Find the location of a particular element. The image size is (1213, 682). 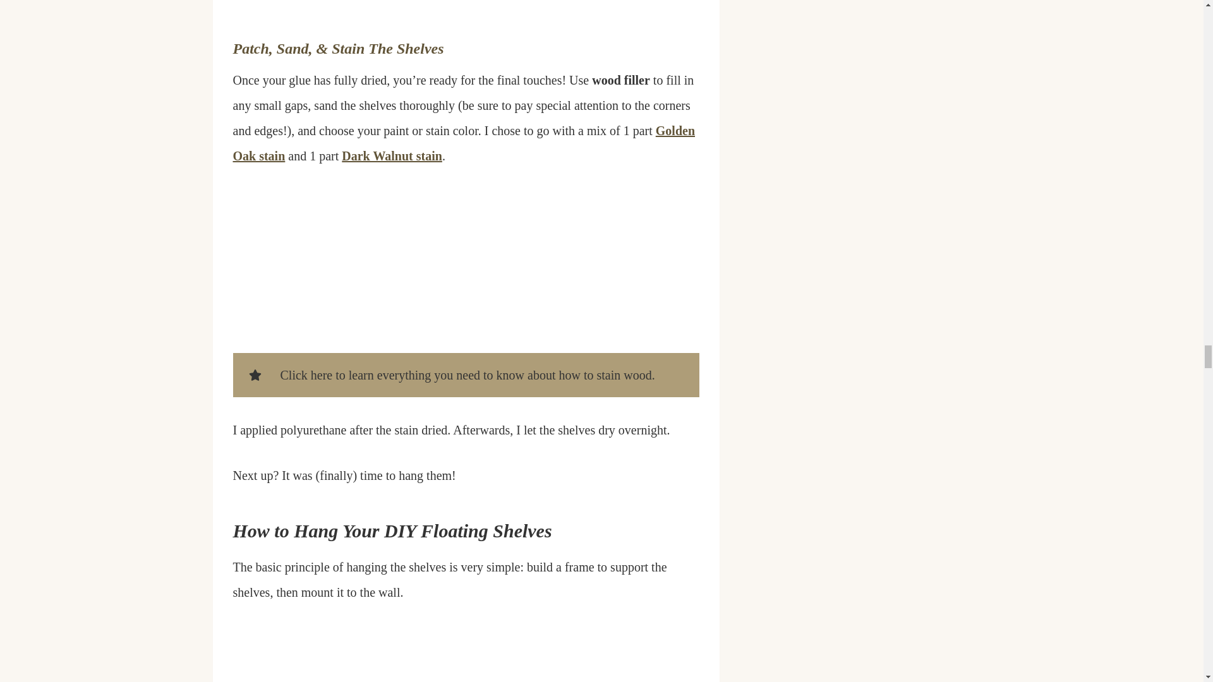

Golden Oak stain is located at coordinates (464, 143).